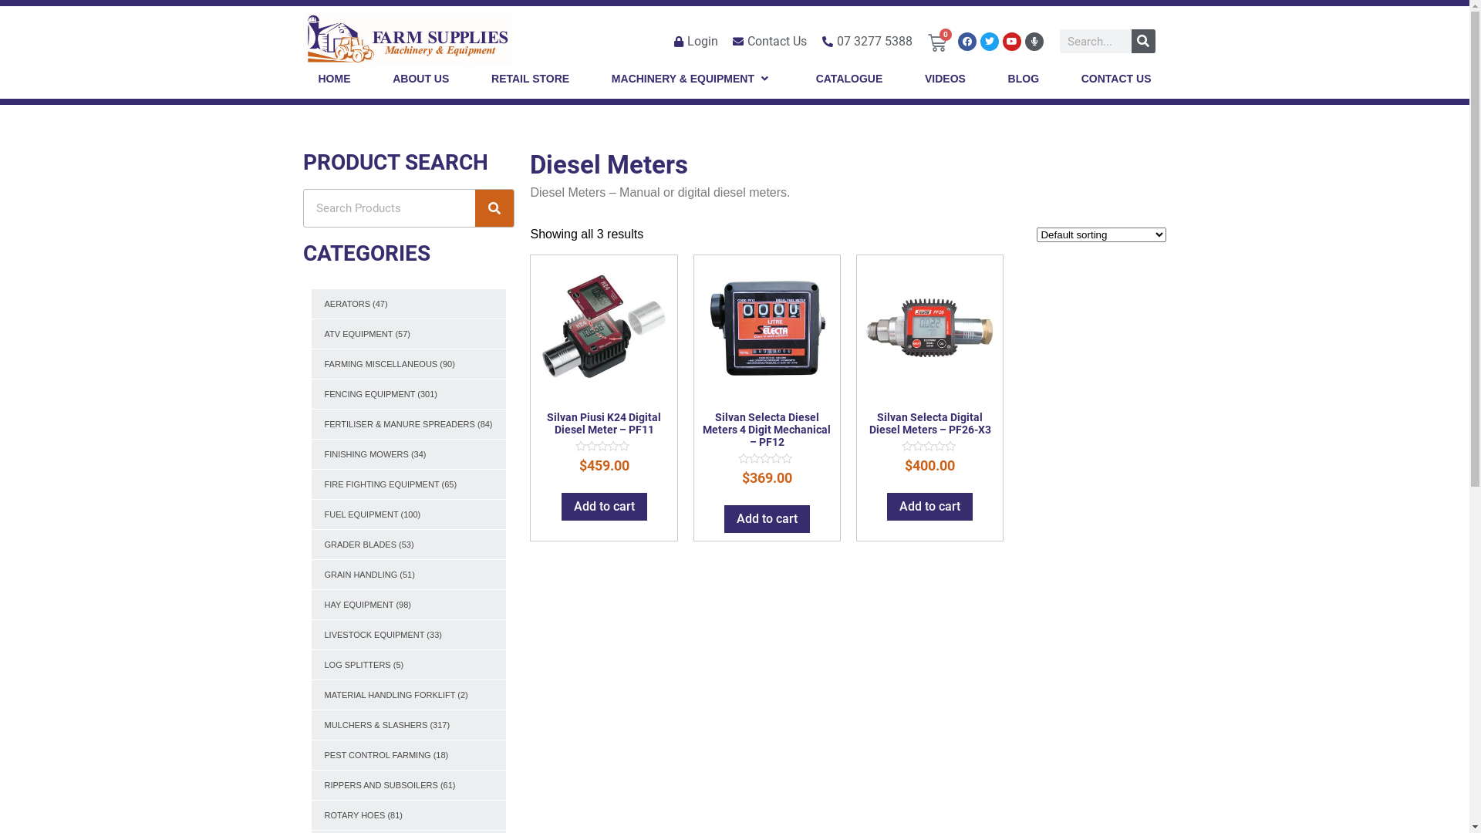 Image resolution: width=1481 pixels, height=833 pixels. I want to click on MULCHERS & SLASHERS, so click(376, 725).